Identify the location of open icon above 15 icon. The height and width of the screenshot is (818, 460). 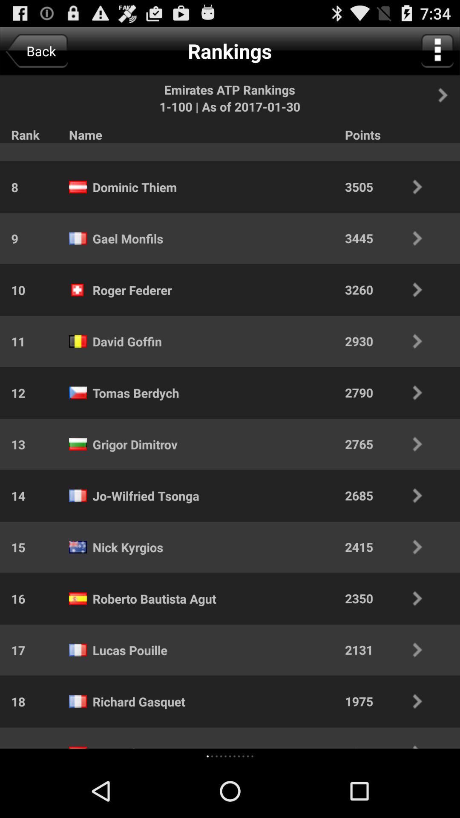
(13, 495).